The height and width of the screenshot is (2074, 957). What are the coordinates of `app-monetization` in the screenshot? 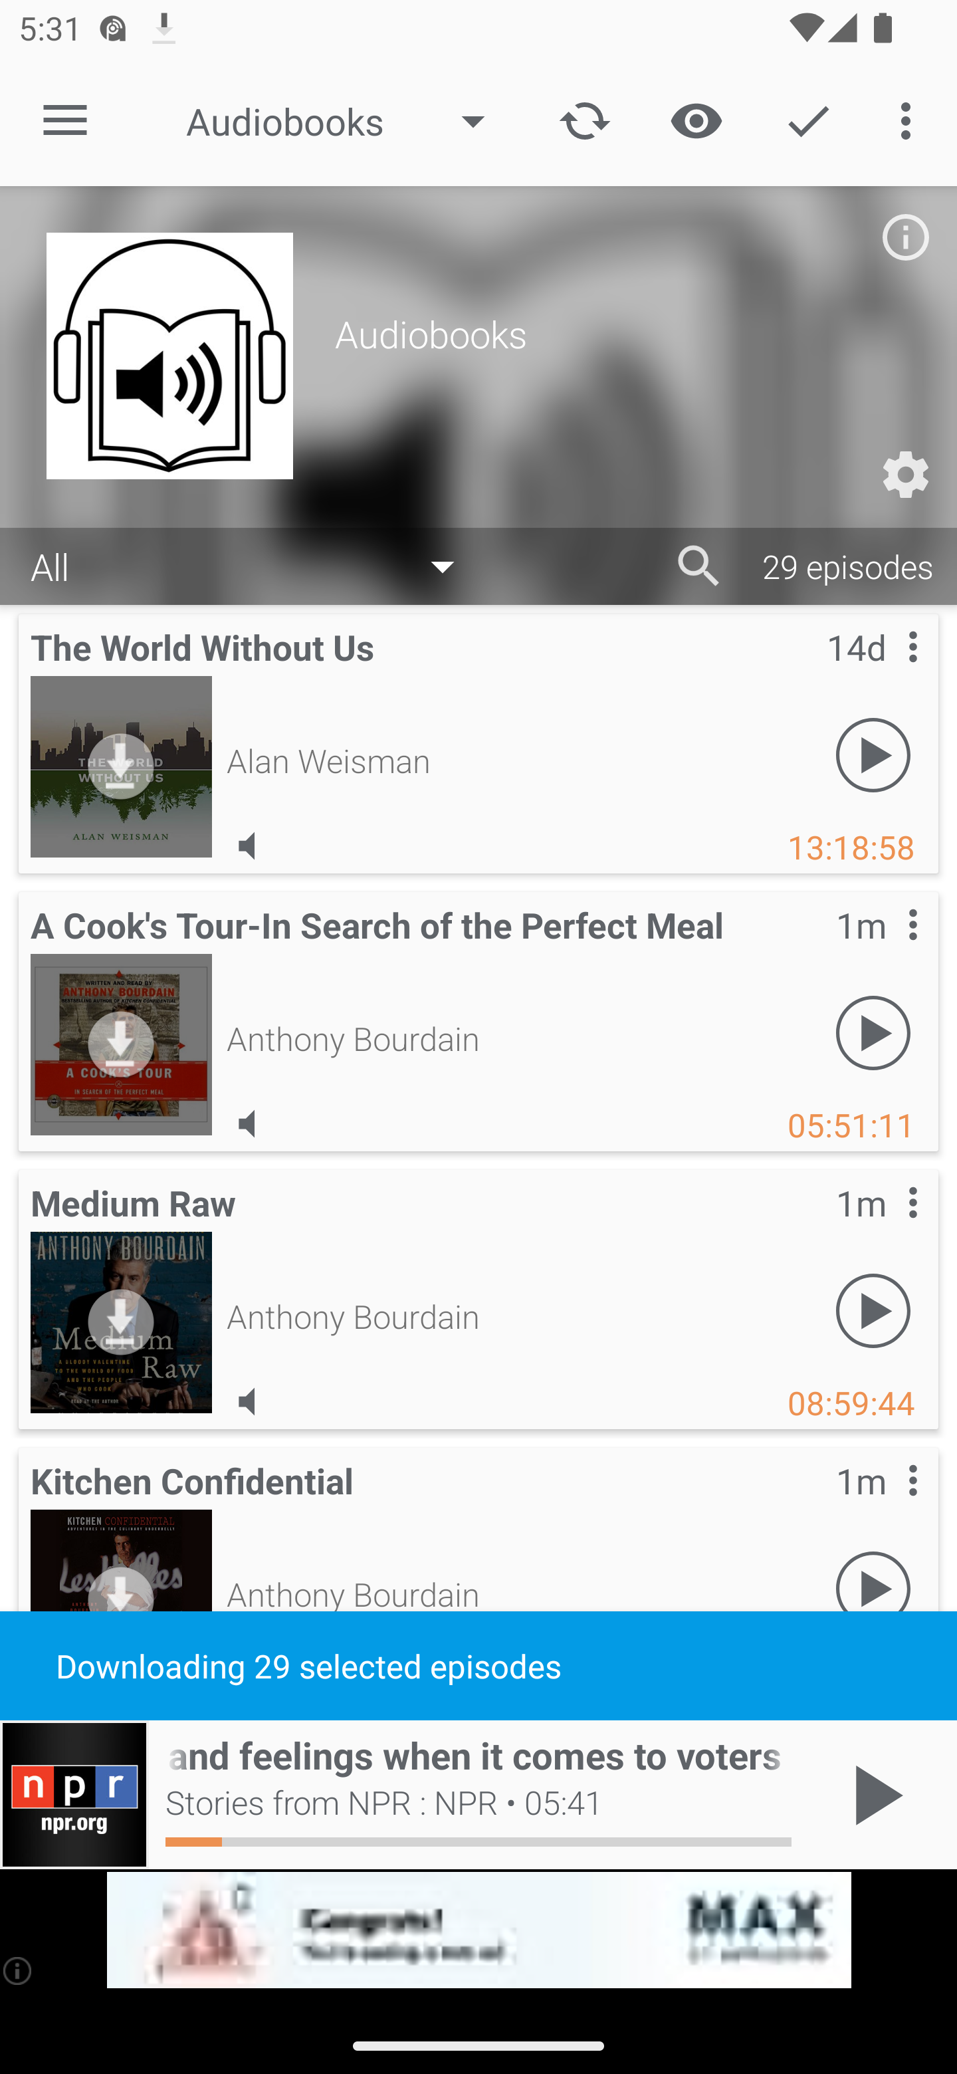 It's located at (478, 1930).